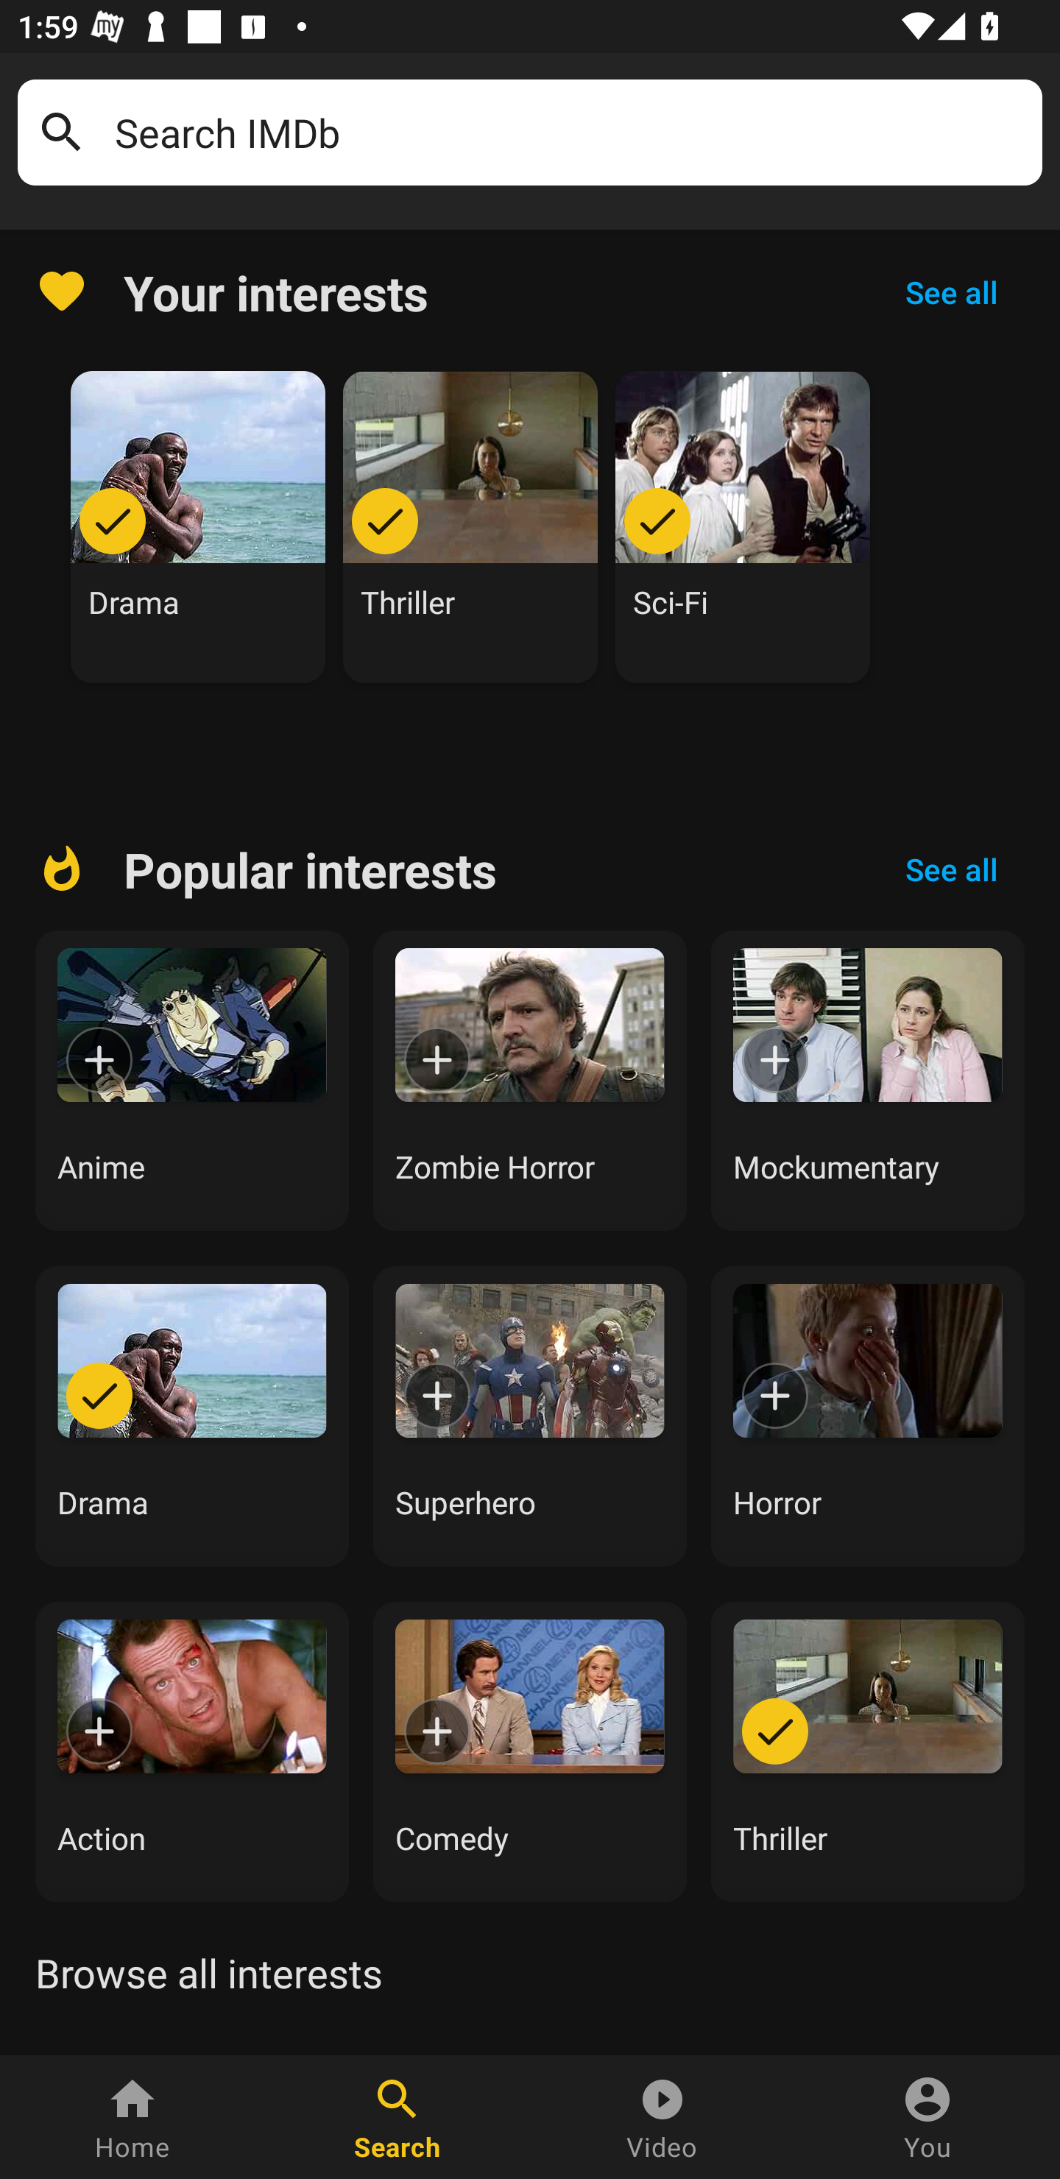 The height and width of the screenshot is (2179, 1060). I want to click on Drama, so click(198, 527).